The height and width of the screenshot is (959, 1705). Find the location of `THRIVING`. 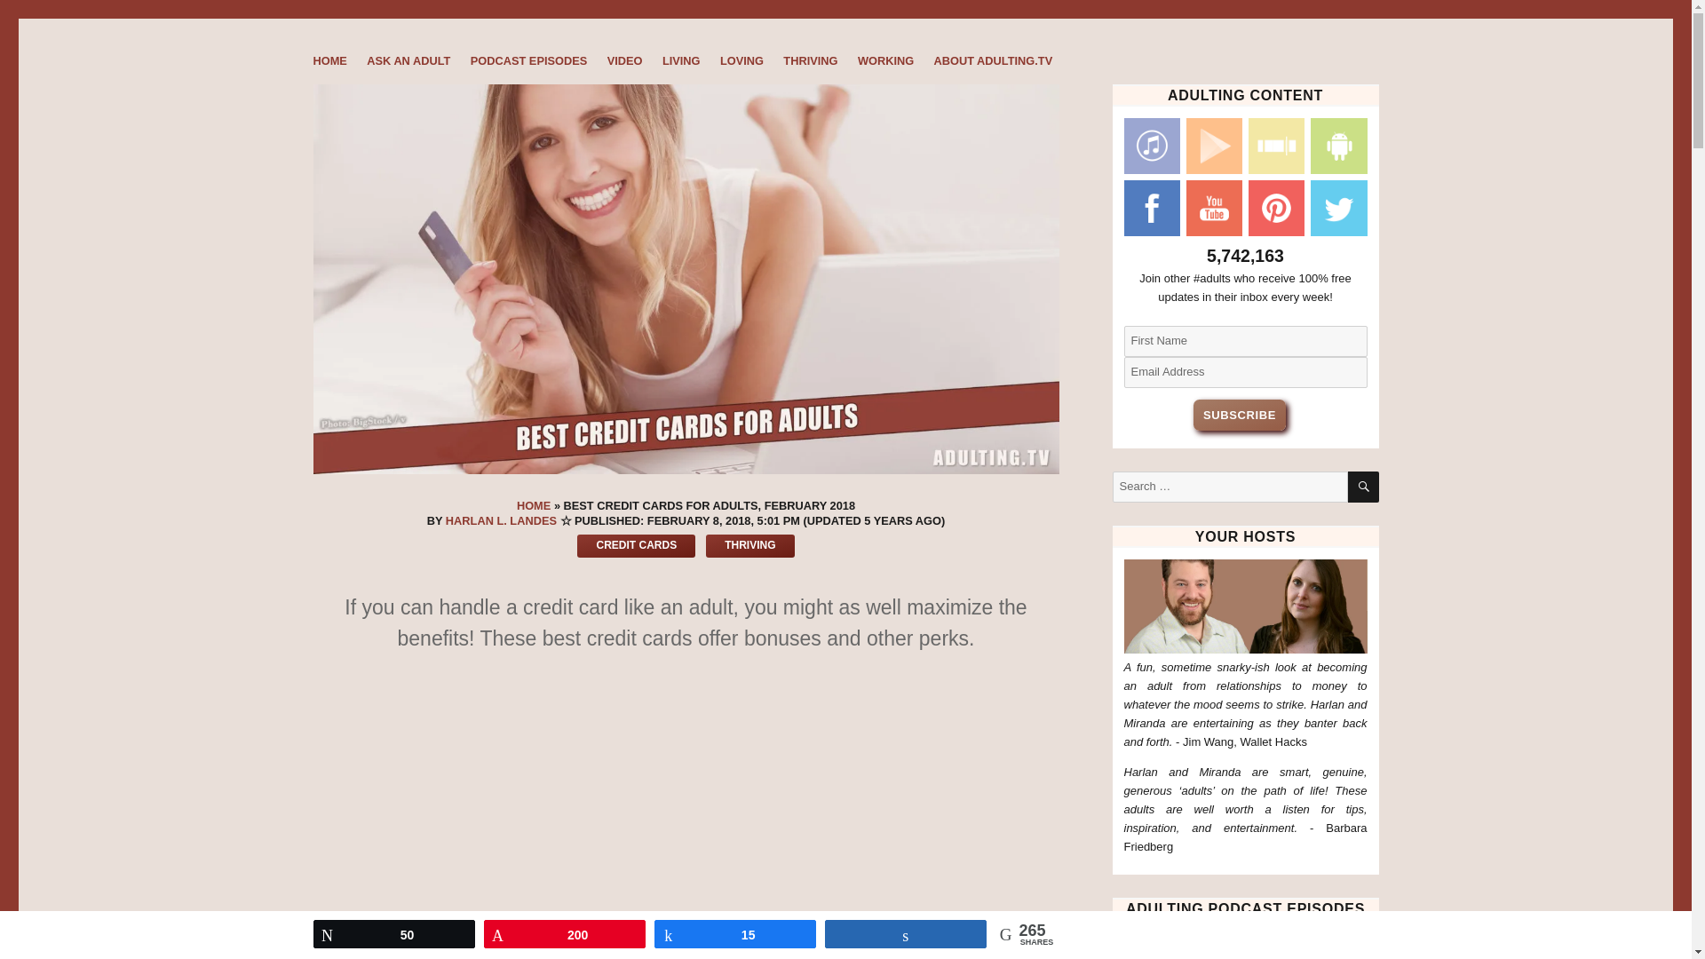

THRIVING is located at coordinates (749, 545).